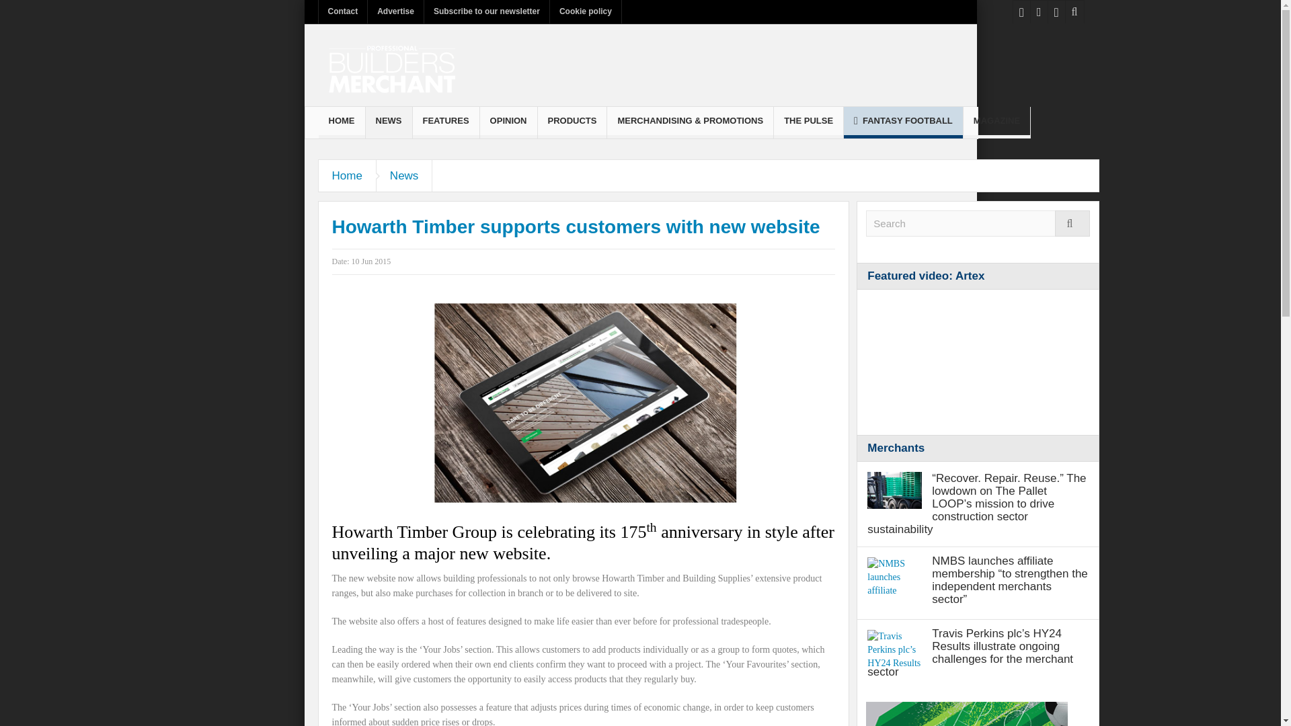  Describe the element at coordinates (343, 11) in the screenshot. I see `Contact` at that location.